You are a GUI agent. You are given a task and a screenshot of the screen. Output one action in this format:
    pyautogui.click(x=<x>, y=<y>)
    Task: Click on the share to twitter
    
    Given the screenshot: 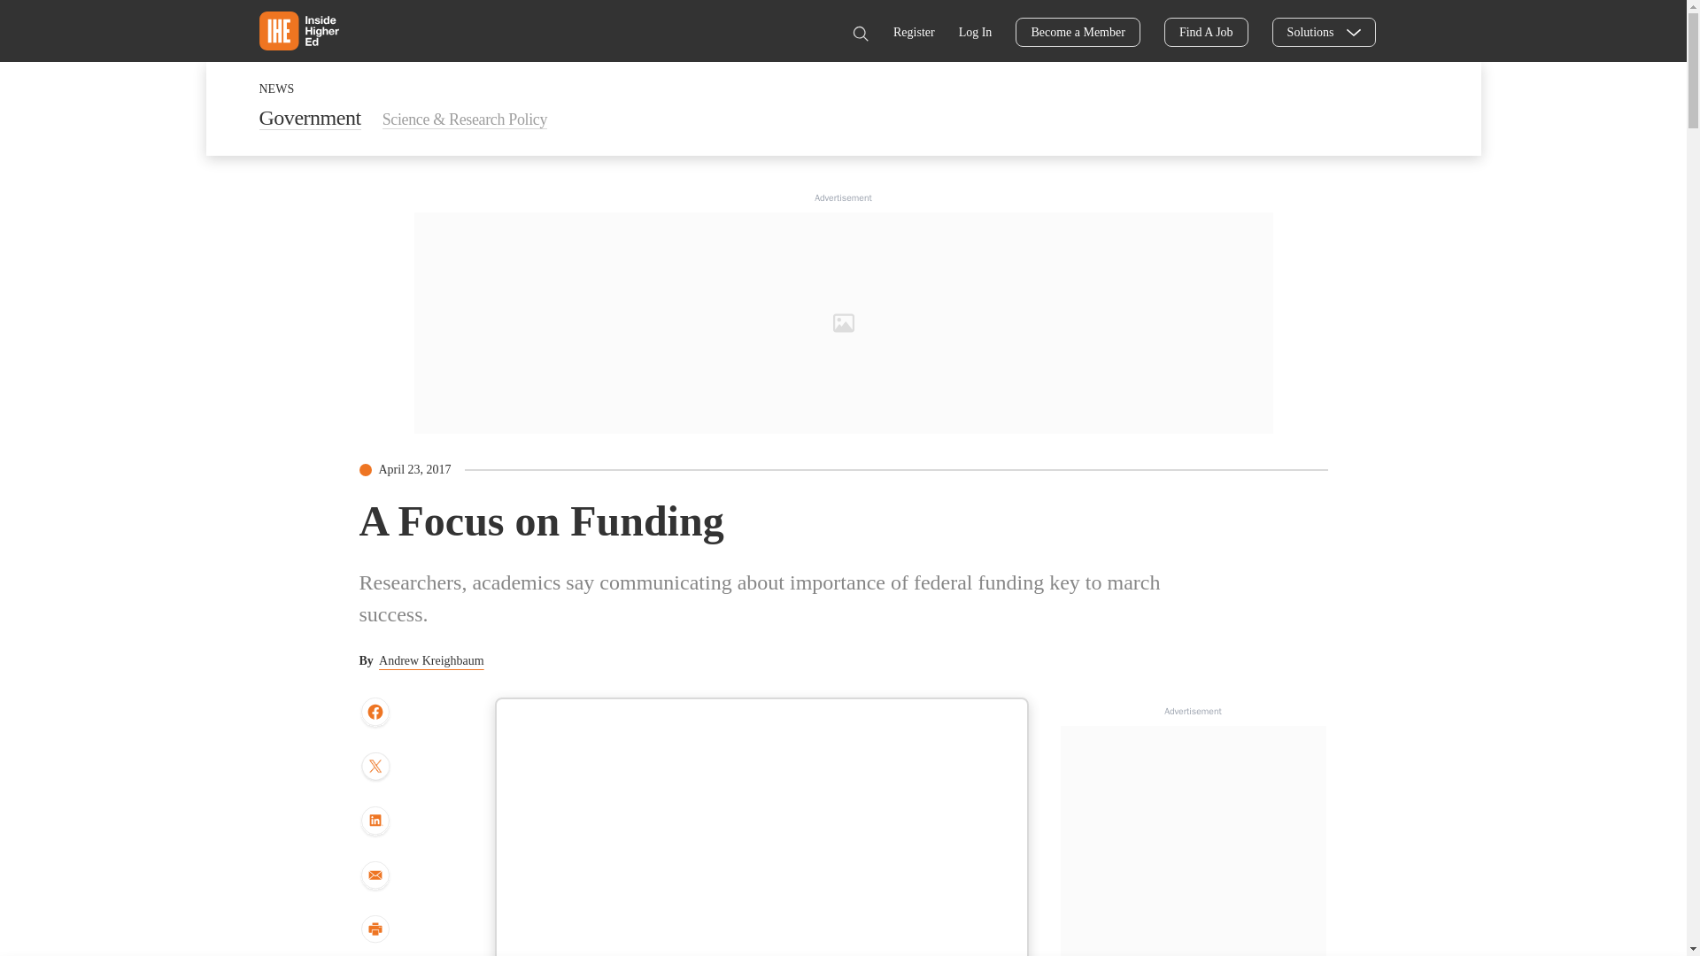 What is the action you would take?
    pyautogui.click(x=375, y=767)
    